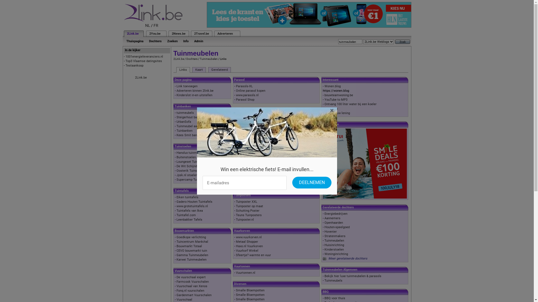 This screenshot has height=302, width=538. I want to click on Tuinposter op maat, so click(249, 206).